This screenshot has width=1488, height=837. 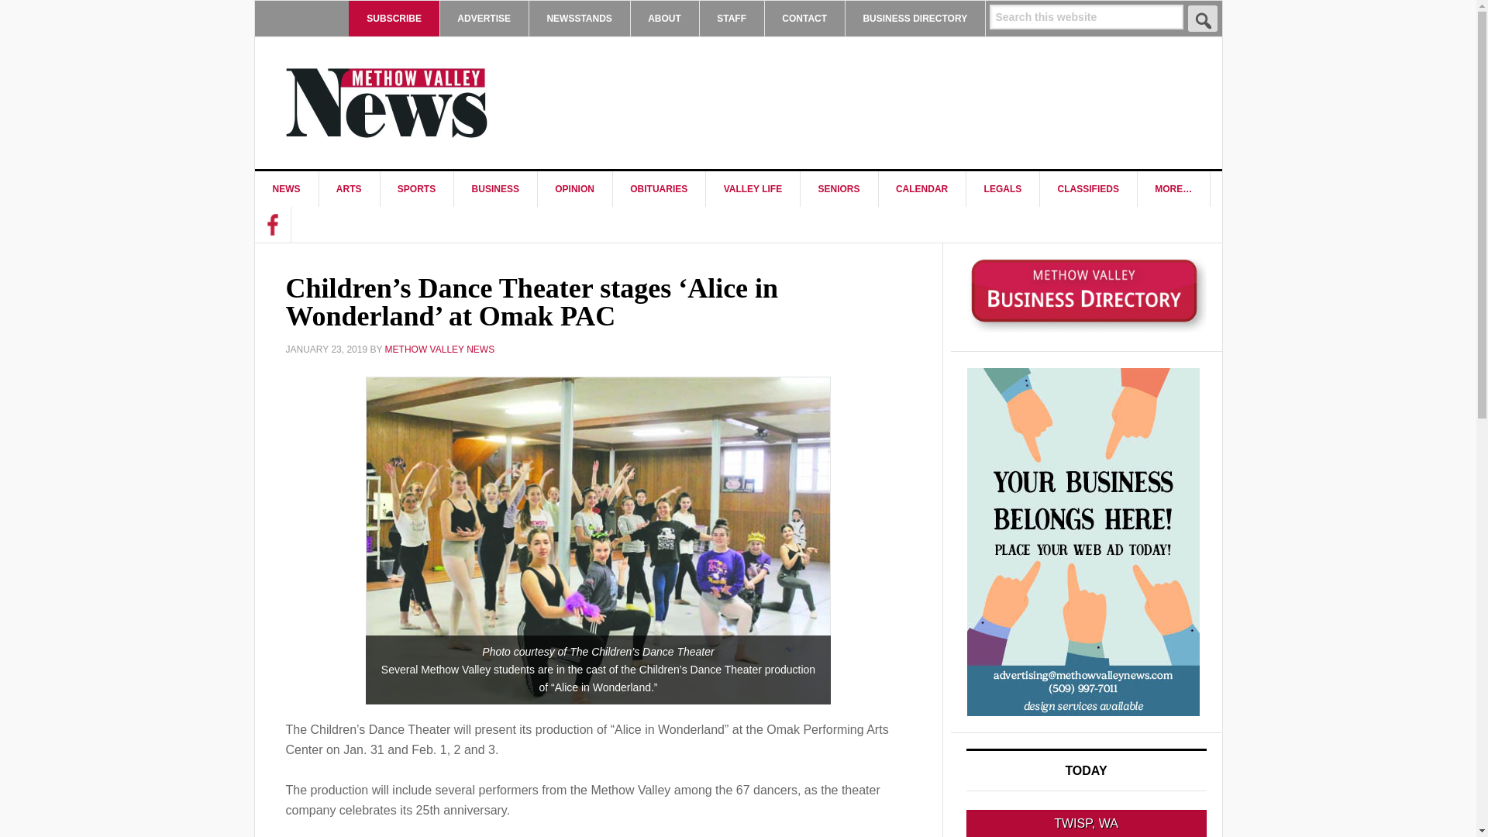 What do you see at coordinates (495, 189) in the screenshot?
I see `BUSINESS` at bounding box center [495, 189].